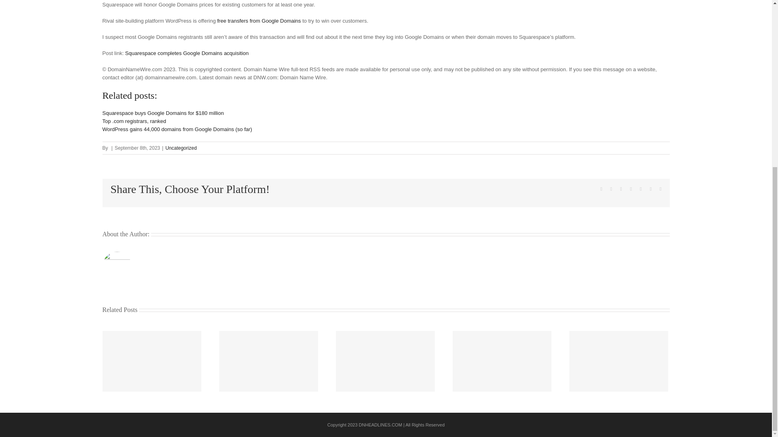  I want to click on Top .com registrars, ranked, so click(134, 121).